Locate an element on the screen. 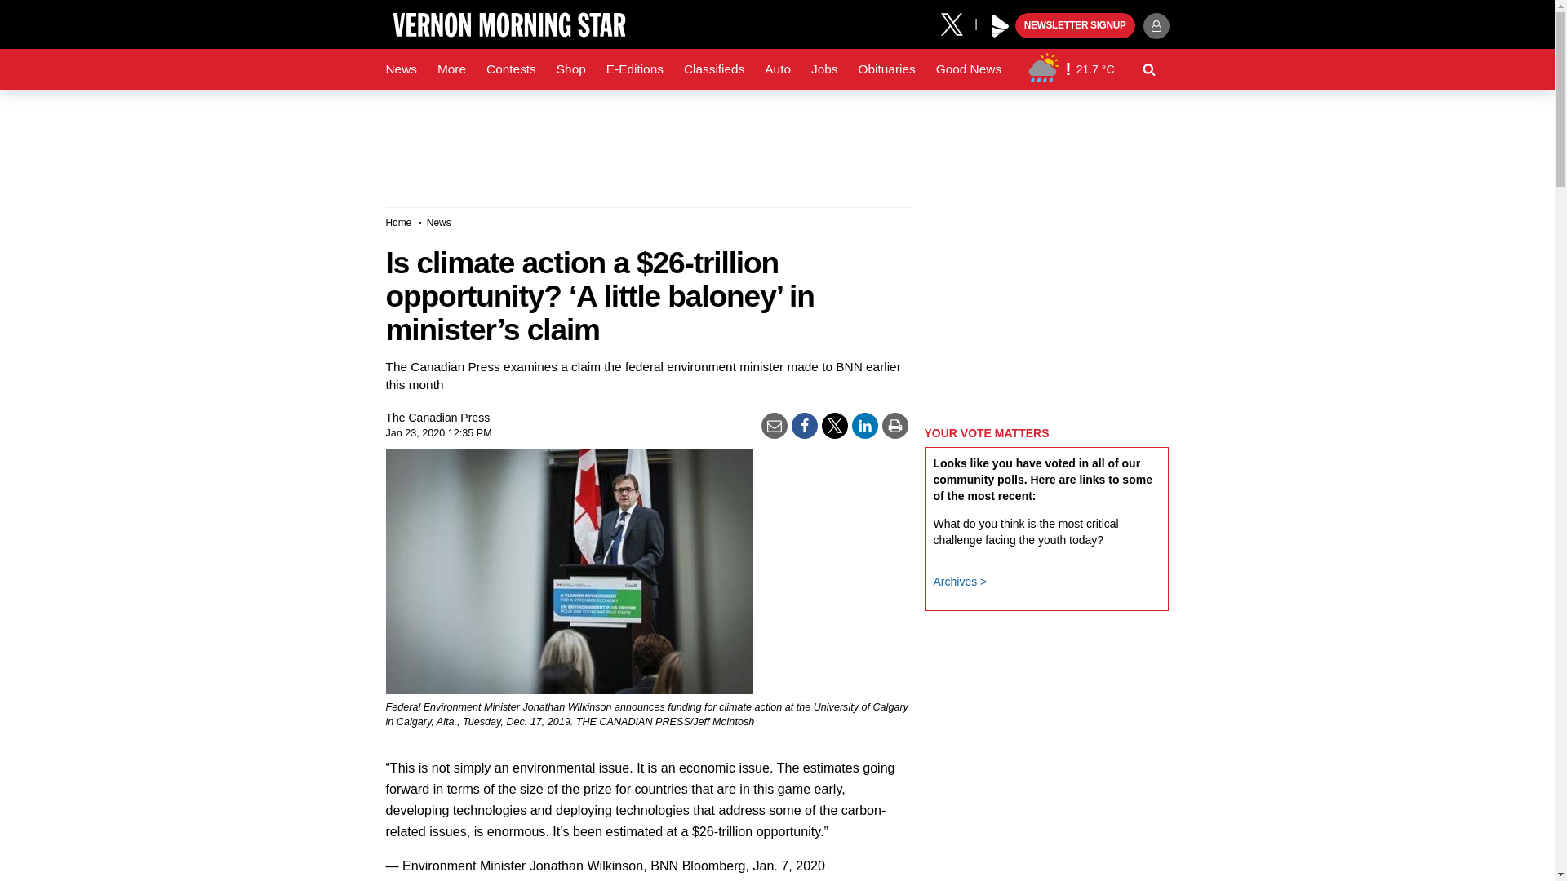 The image size is (1567, 881). X is located at coordinates (957, 23).